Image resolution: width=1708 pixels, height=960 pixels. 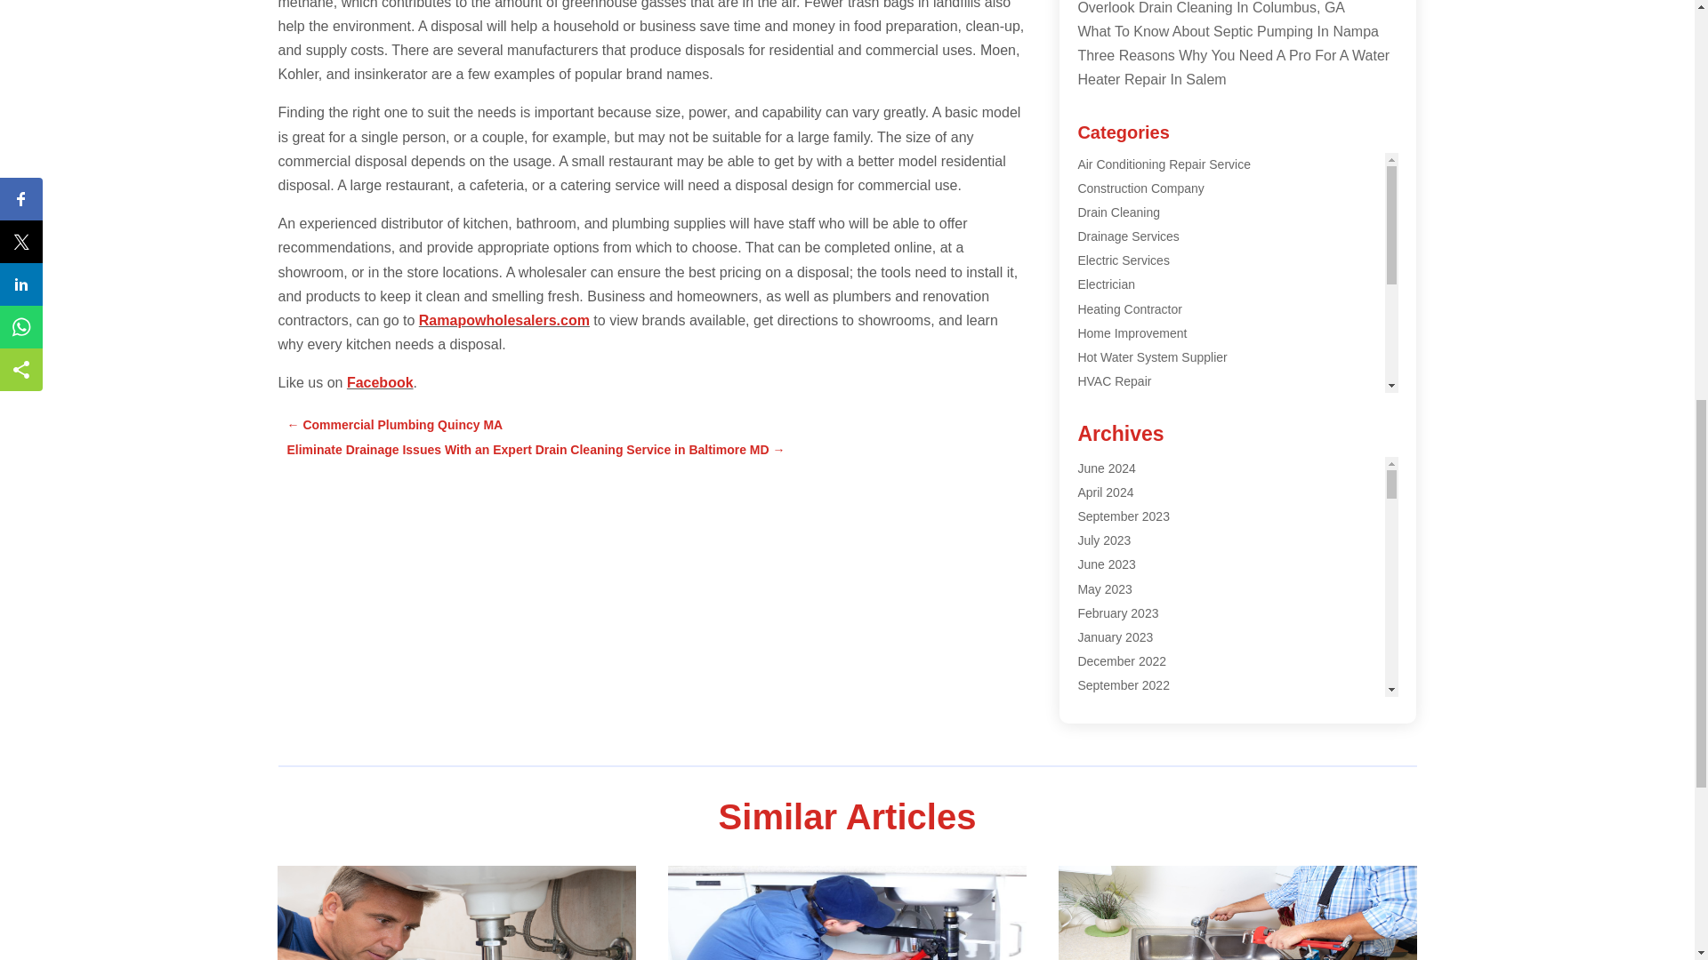 What do you see at coordinates (1130, 309) in the screenshot?
I see `Heating Contractor` at bounding box center [1130, 309].